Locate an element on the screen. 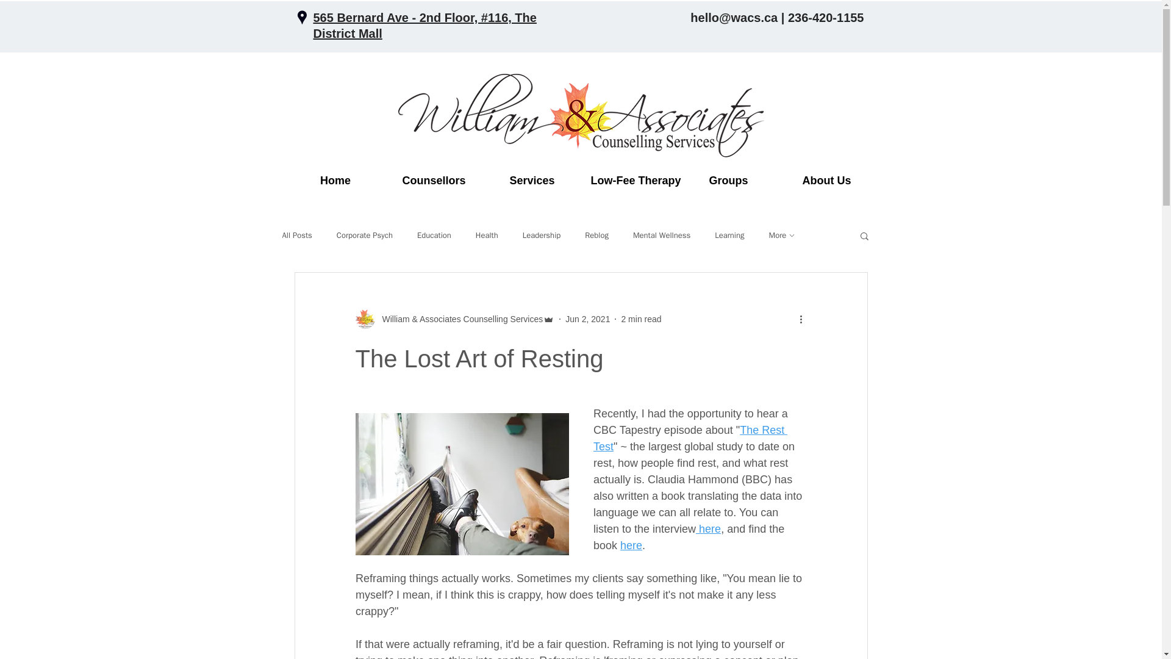 This screenshot has height=659, width=1171. 2 min read is located at coordinates (640, 319).